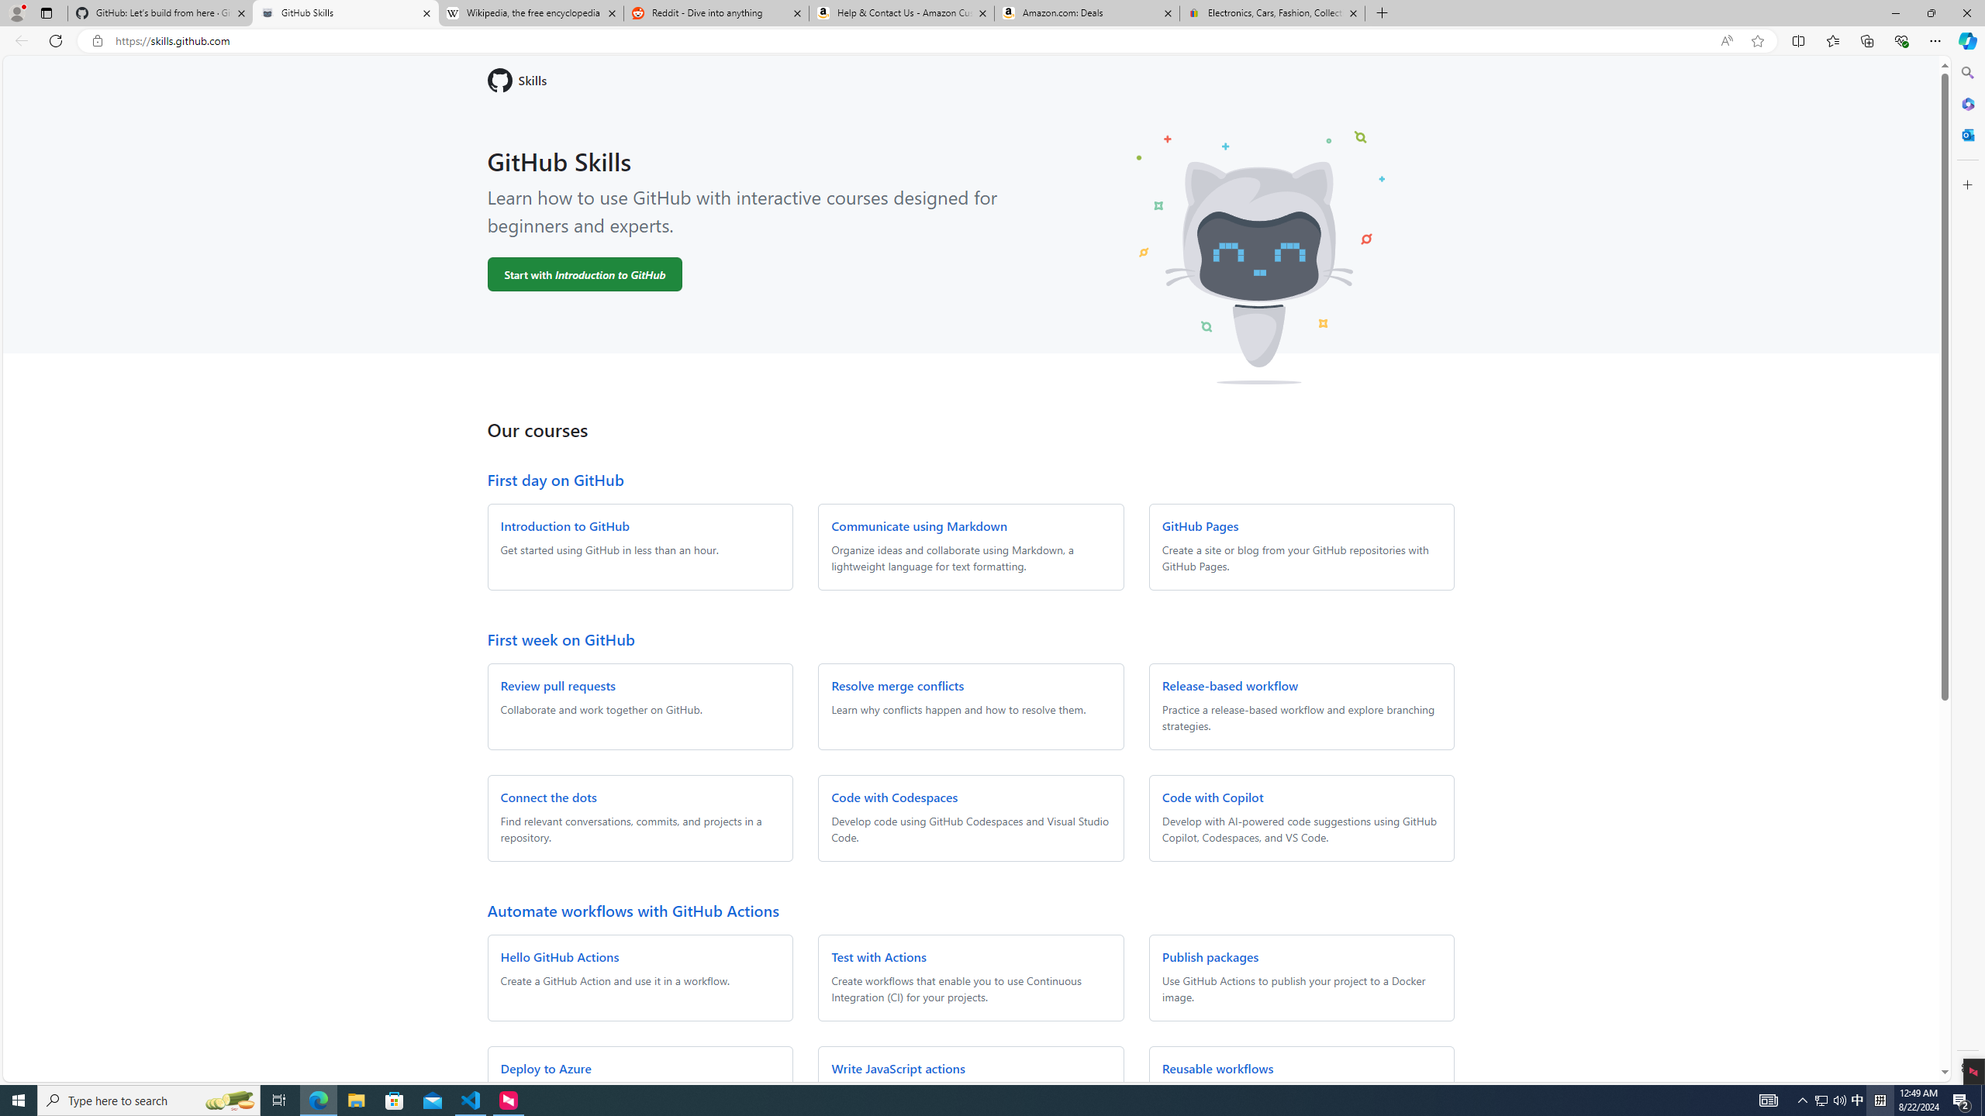 The width and height of the screenshot is (1985, 1116). Describe the element at coordinates (558, 685) in the screenshot. I see `Review pull requests` at that location.